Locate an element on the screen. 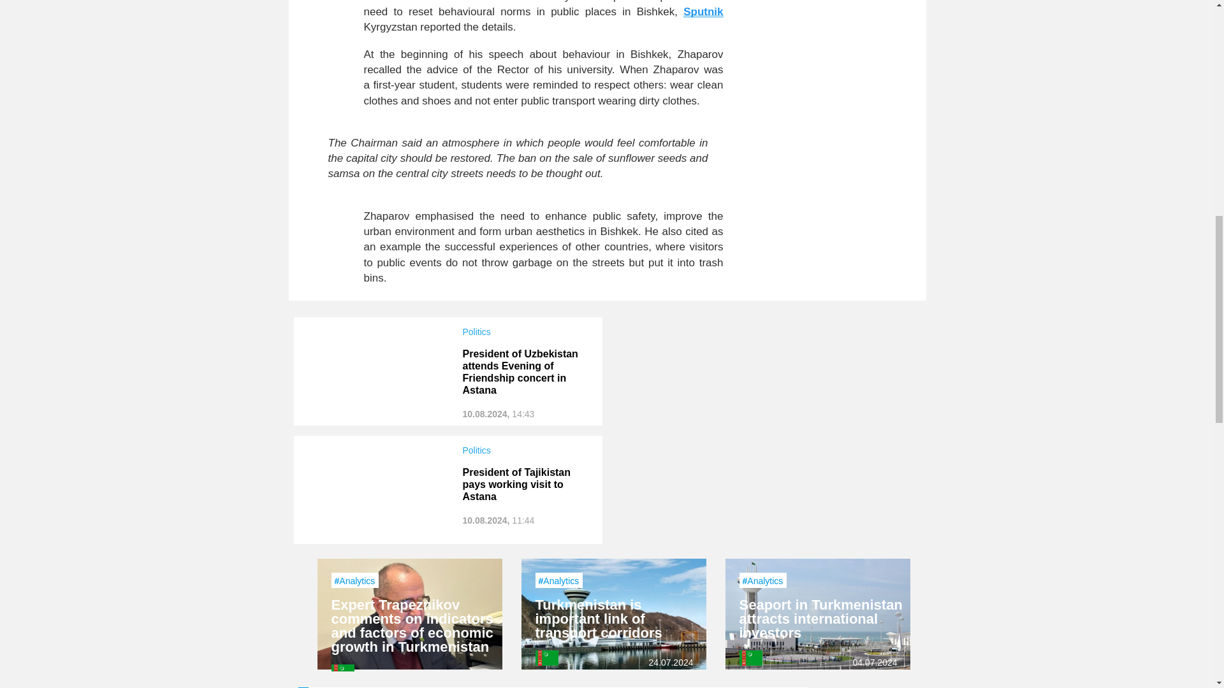 The width and height of the screenshot is (1224, 688). President of Tajikistan pays working visit to Astana is located at coordinates (516, 484).